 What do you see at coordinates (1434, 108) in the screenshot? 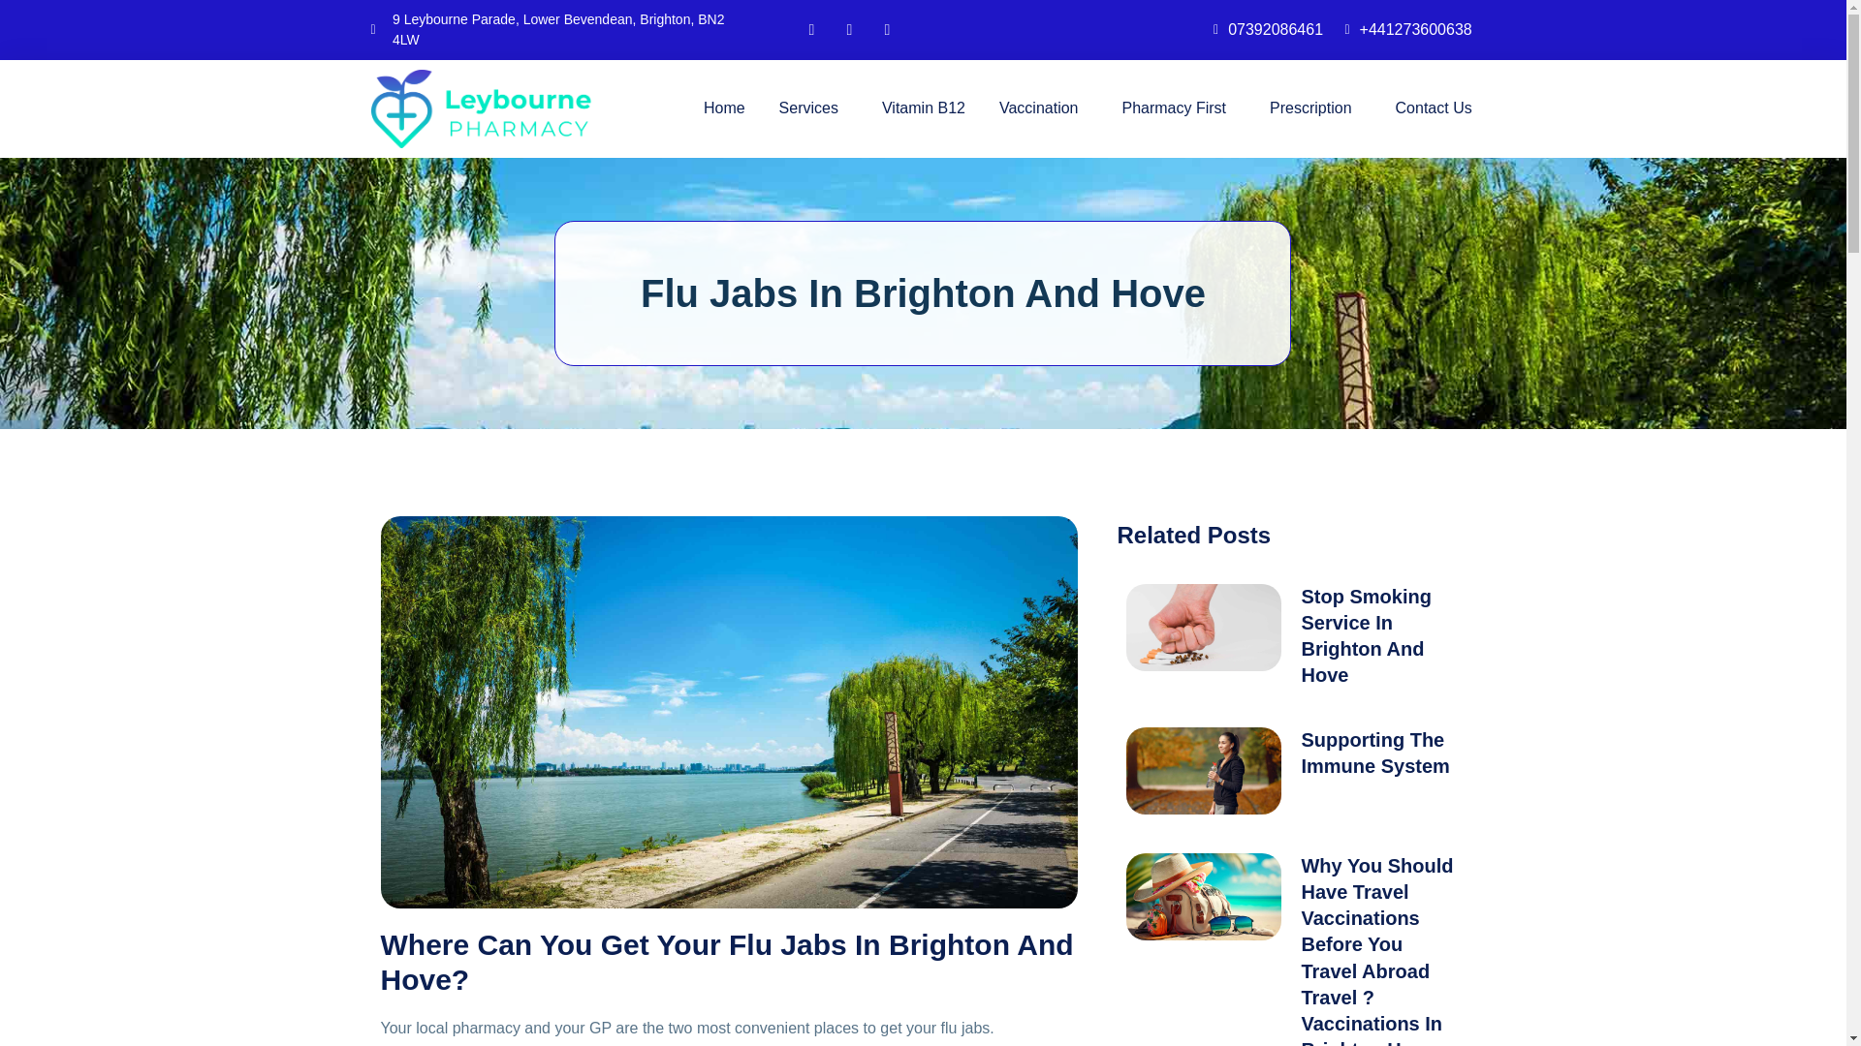
I see `Contact Us` at bounding box center [1434, 108].